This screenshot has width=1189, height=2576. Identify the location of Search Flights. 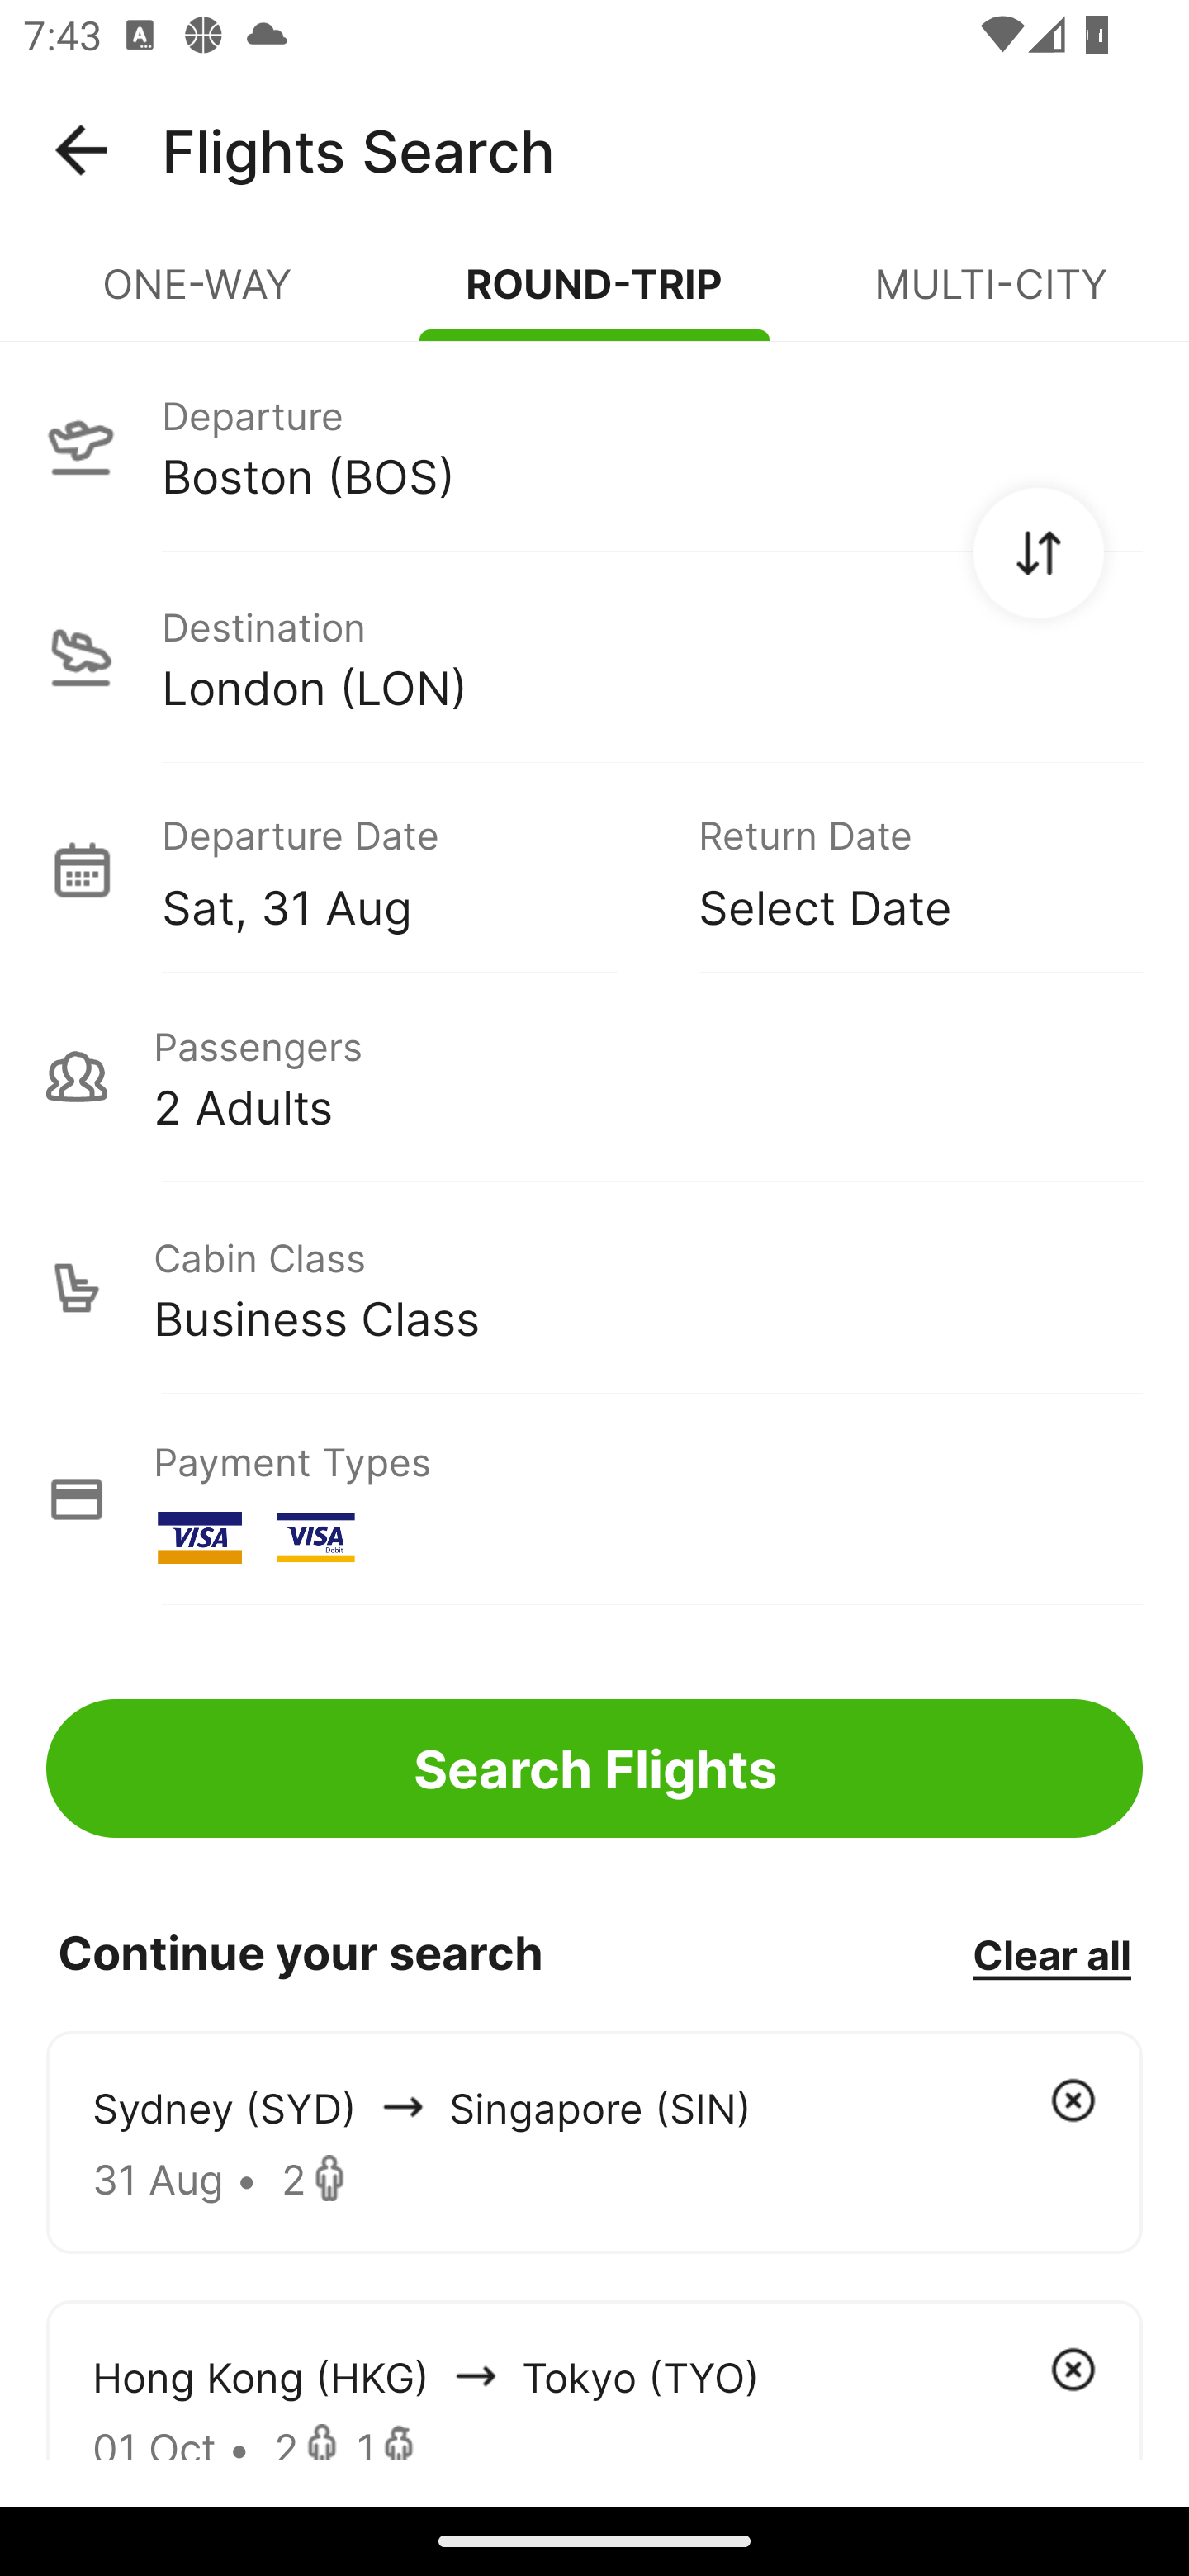
(594, 1769).